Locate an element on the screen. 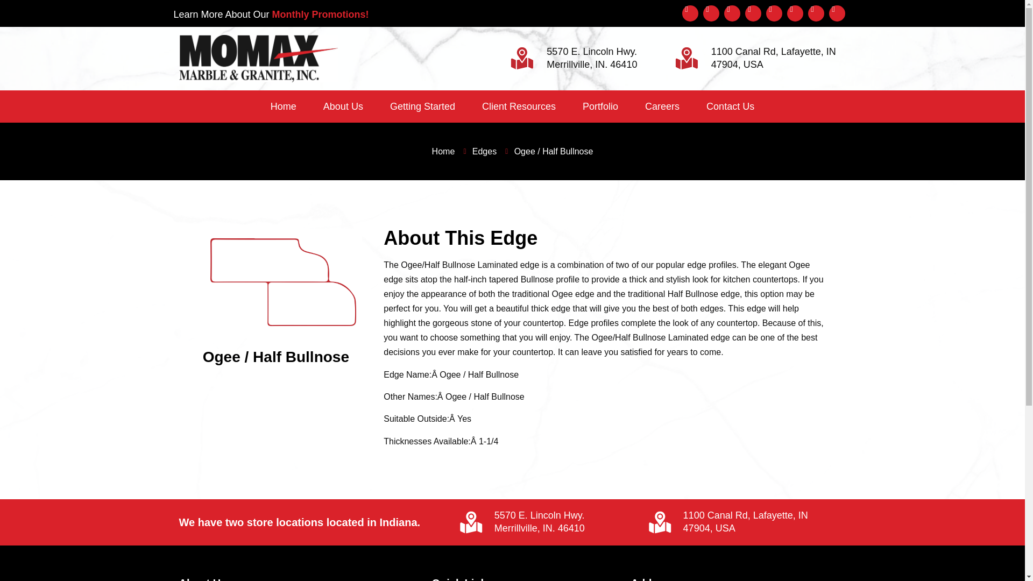 The image size is (1033, 581). Portfolio is located at coordinates (600, 107).